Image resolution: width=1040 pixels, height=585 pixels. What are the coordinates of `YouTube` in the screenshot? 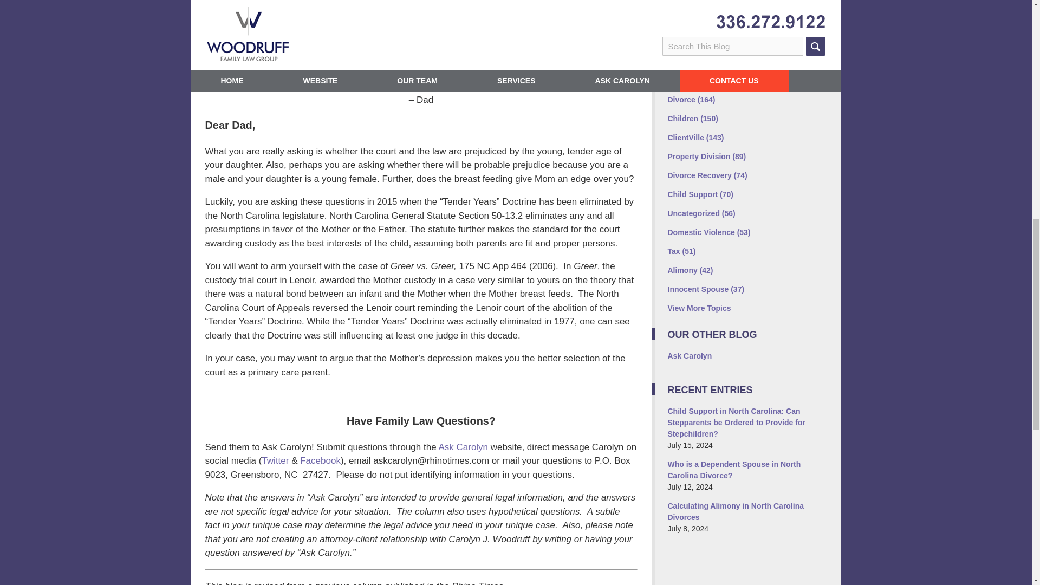 It's located at (768, 23).